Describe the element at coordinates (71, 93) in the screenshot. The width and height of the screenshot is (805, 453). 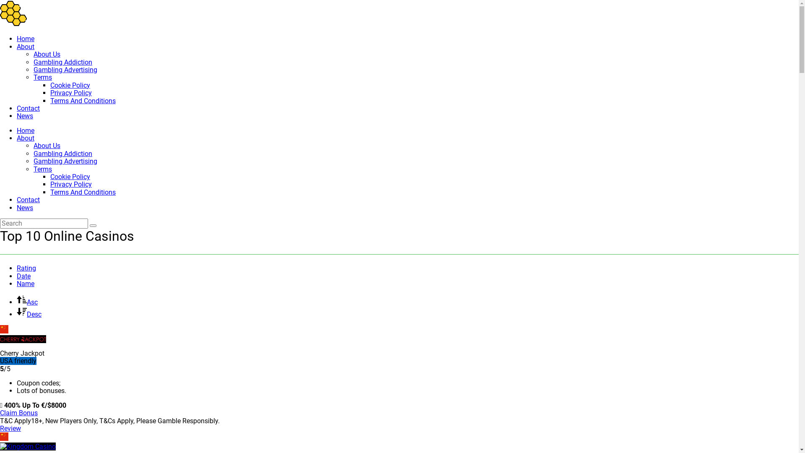
I see `Privacy Policy` at that location.